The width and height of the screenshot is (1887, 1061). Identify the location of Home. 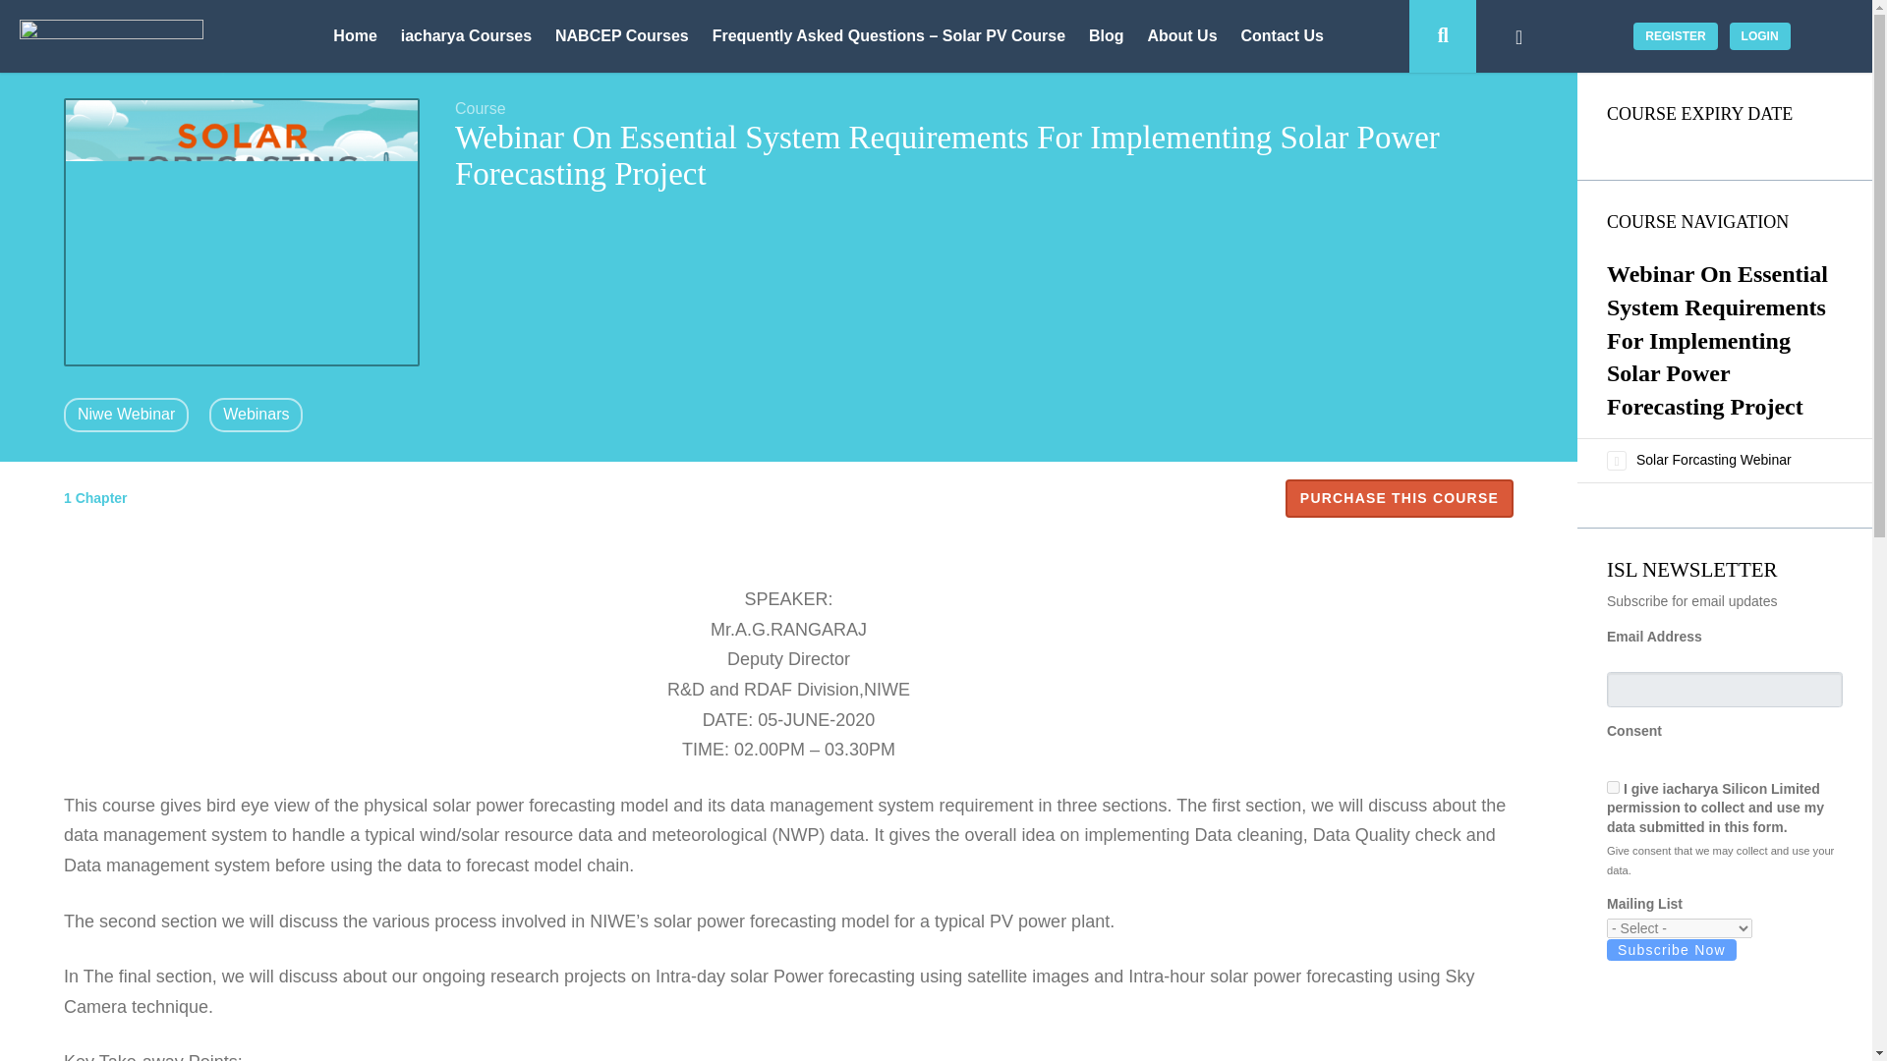
(354, 37).